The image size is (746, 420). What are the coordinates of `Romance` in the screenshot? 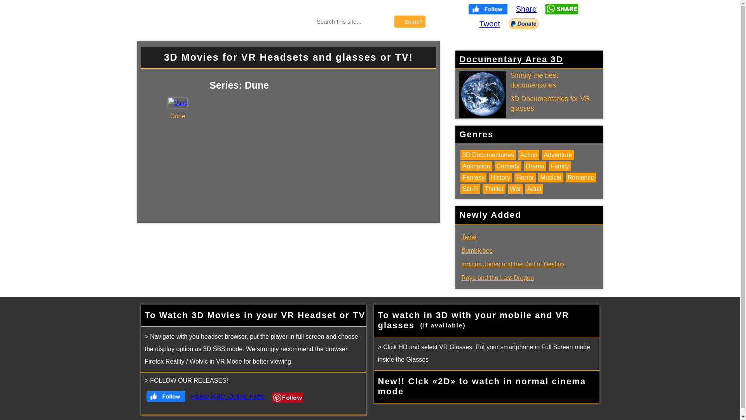 It's located at (581, 177).